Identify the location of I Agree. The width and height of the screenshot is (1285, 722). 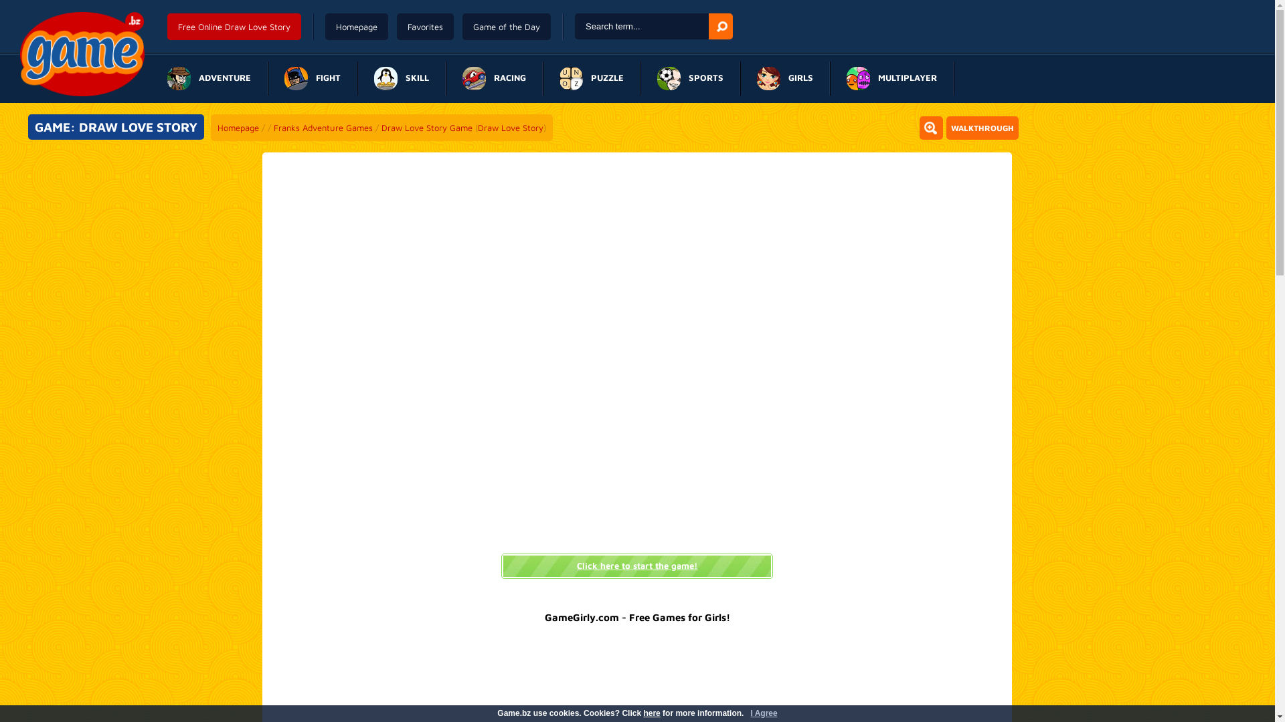
(764, 713).